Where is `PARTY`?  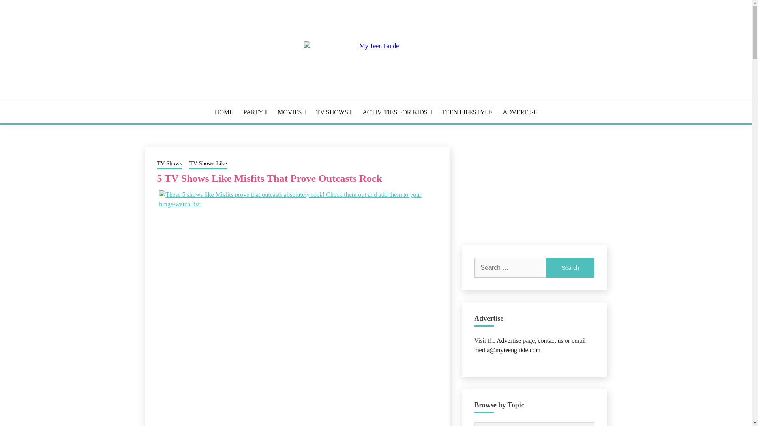 PARTY is located at coordinates (255, 112).